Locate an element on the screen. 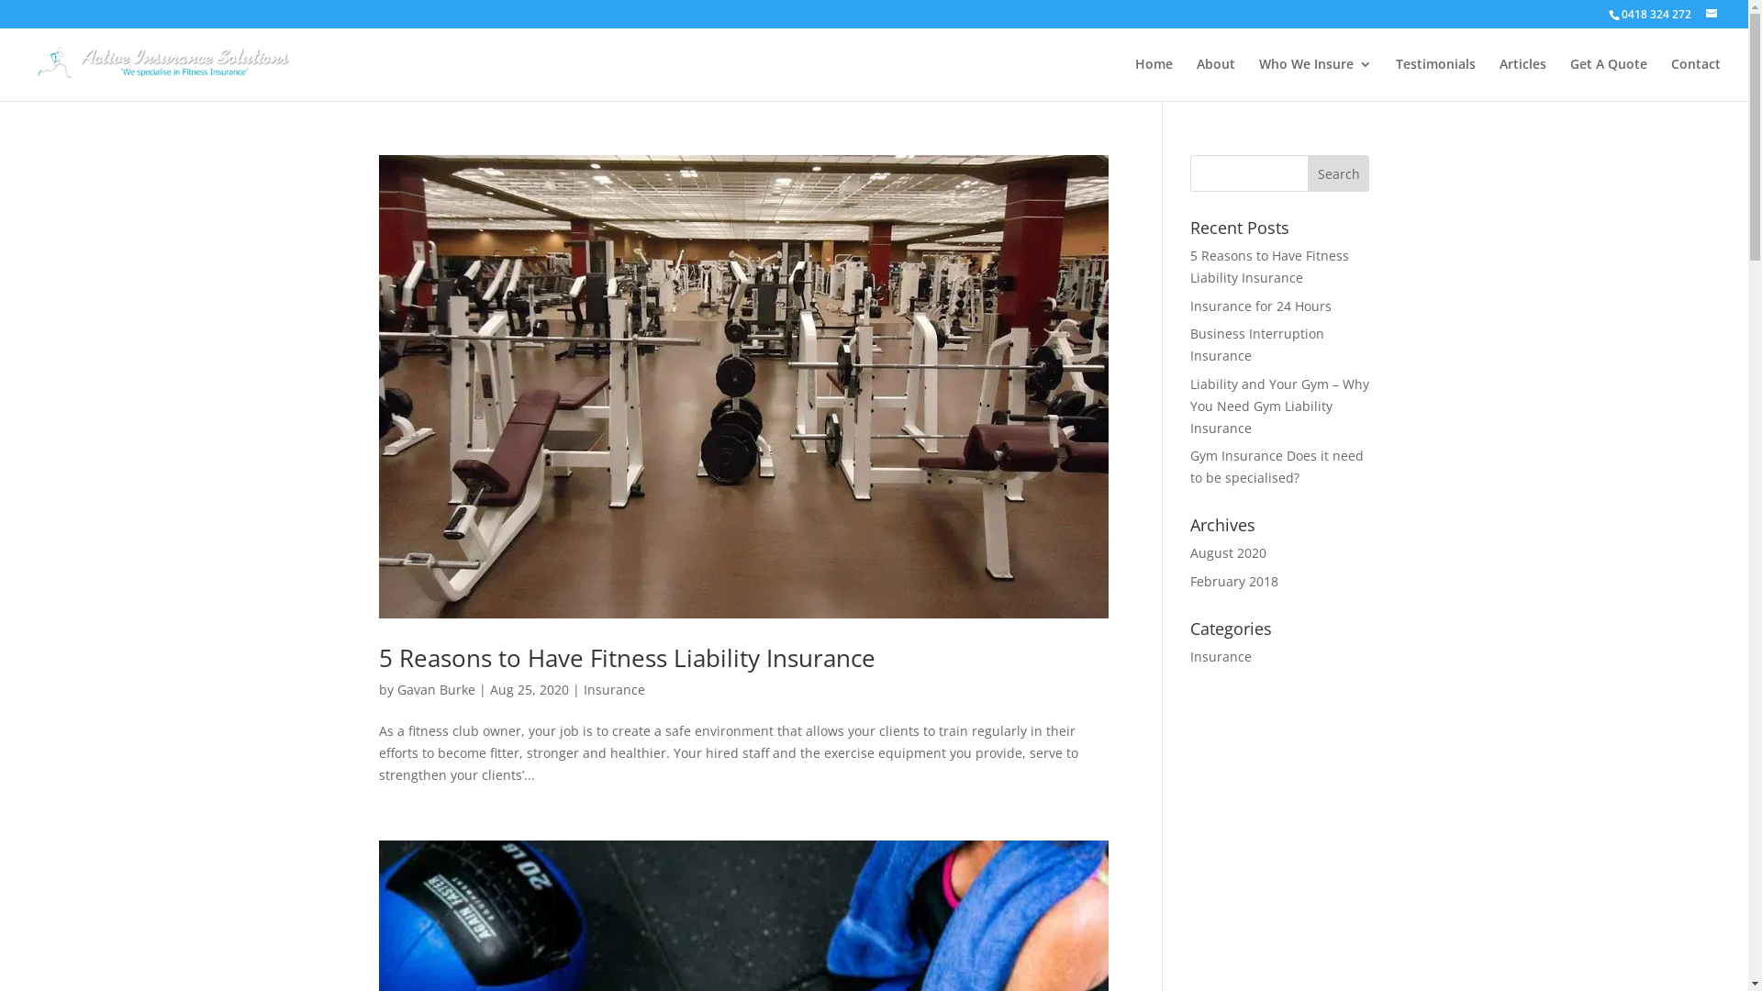  5 Reasons to Have Fitness Liability Insurance is located at coordinates (626, 658).